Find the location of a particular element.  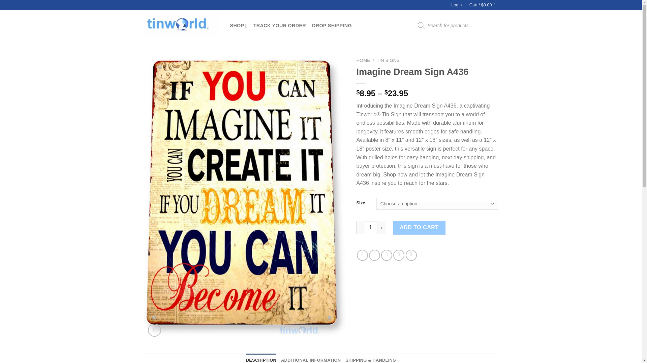

Share on Twitter is located at coordinates (374, 255).